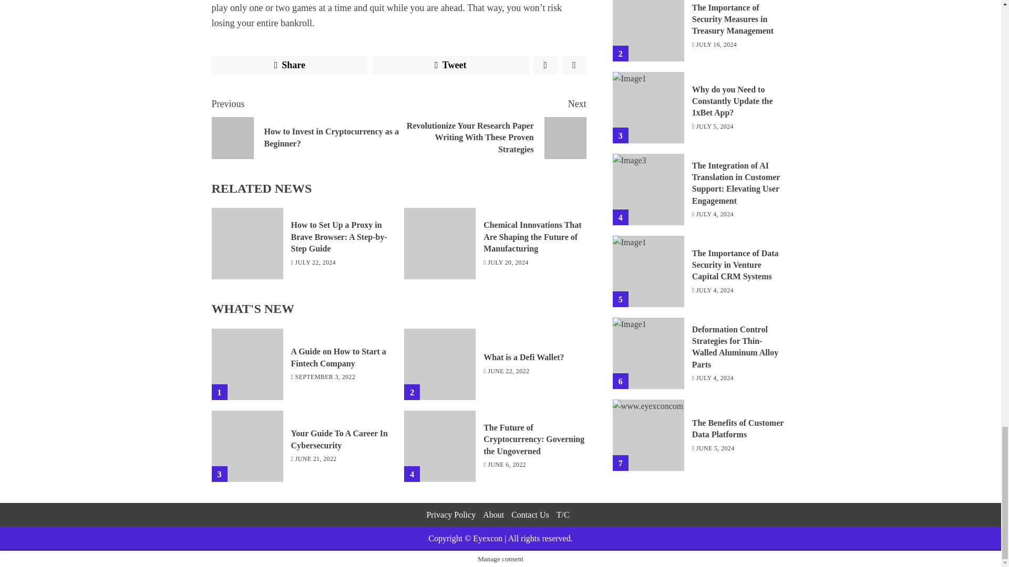 The height and width of the screenshot is (567, 1009). I want to click on Share, so click(289, 65).